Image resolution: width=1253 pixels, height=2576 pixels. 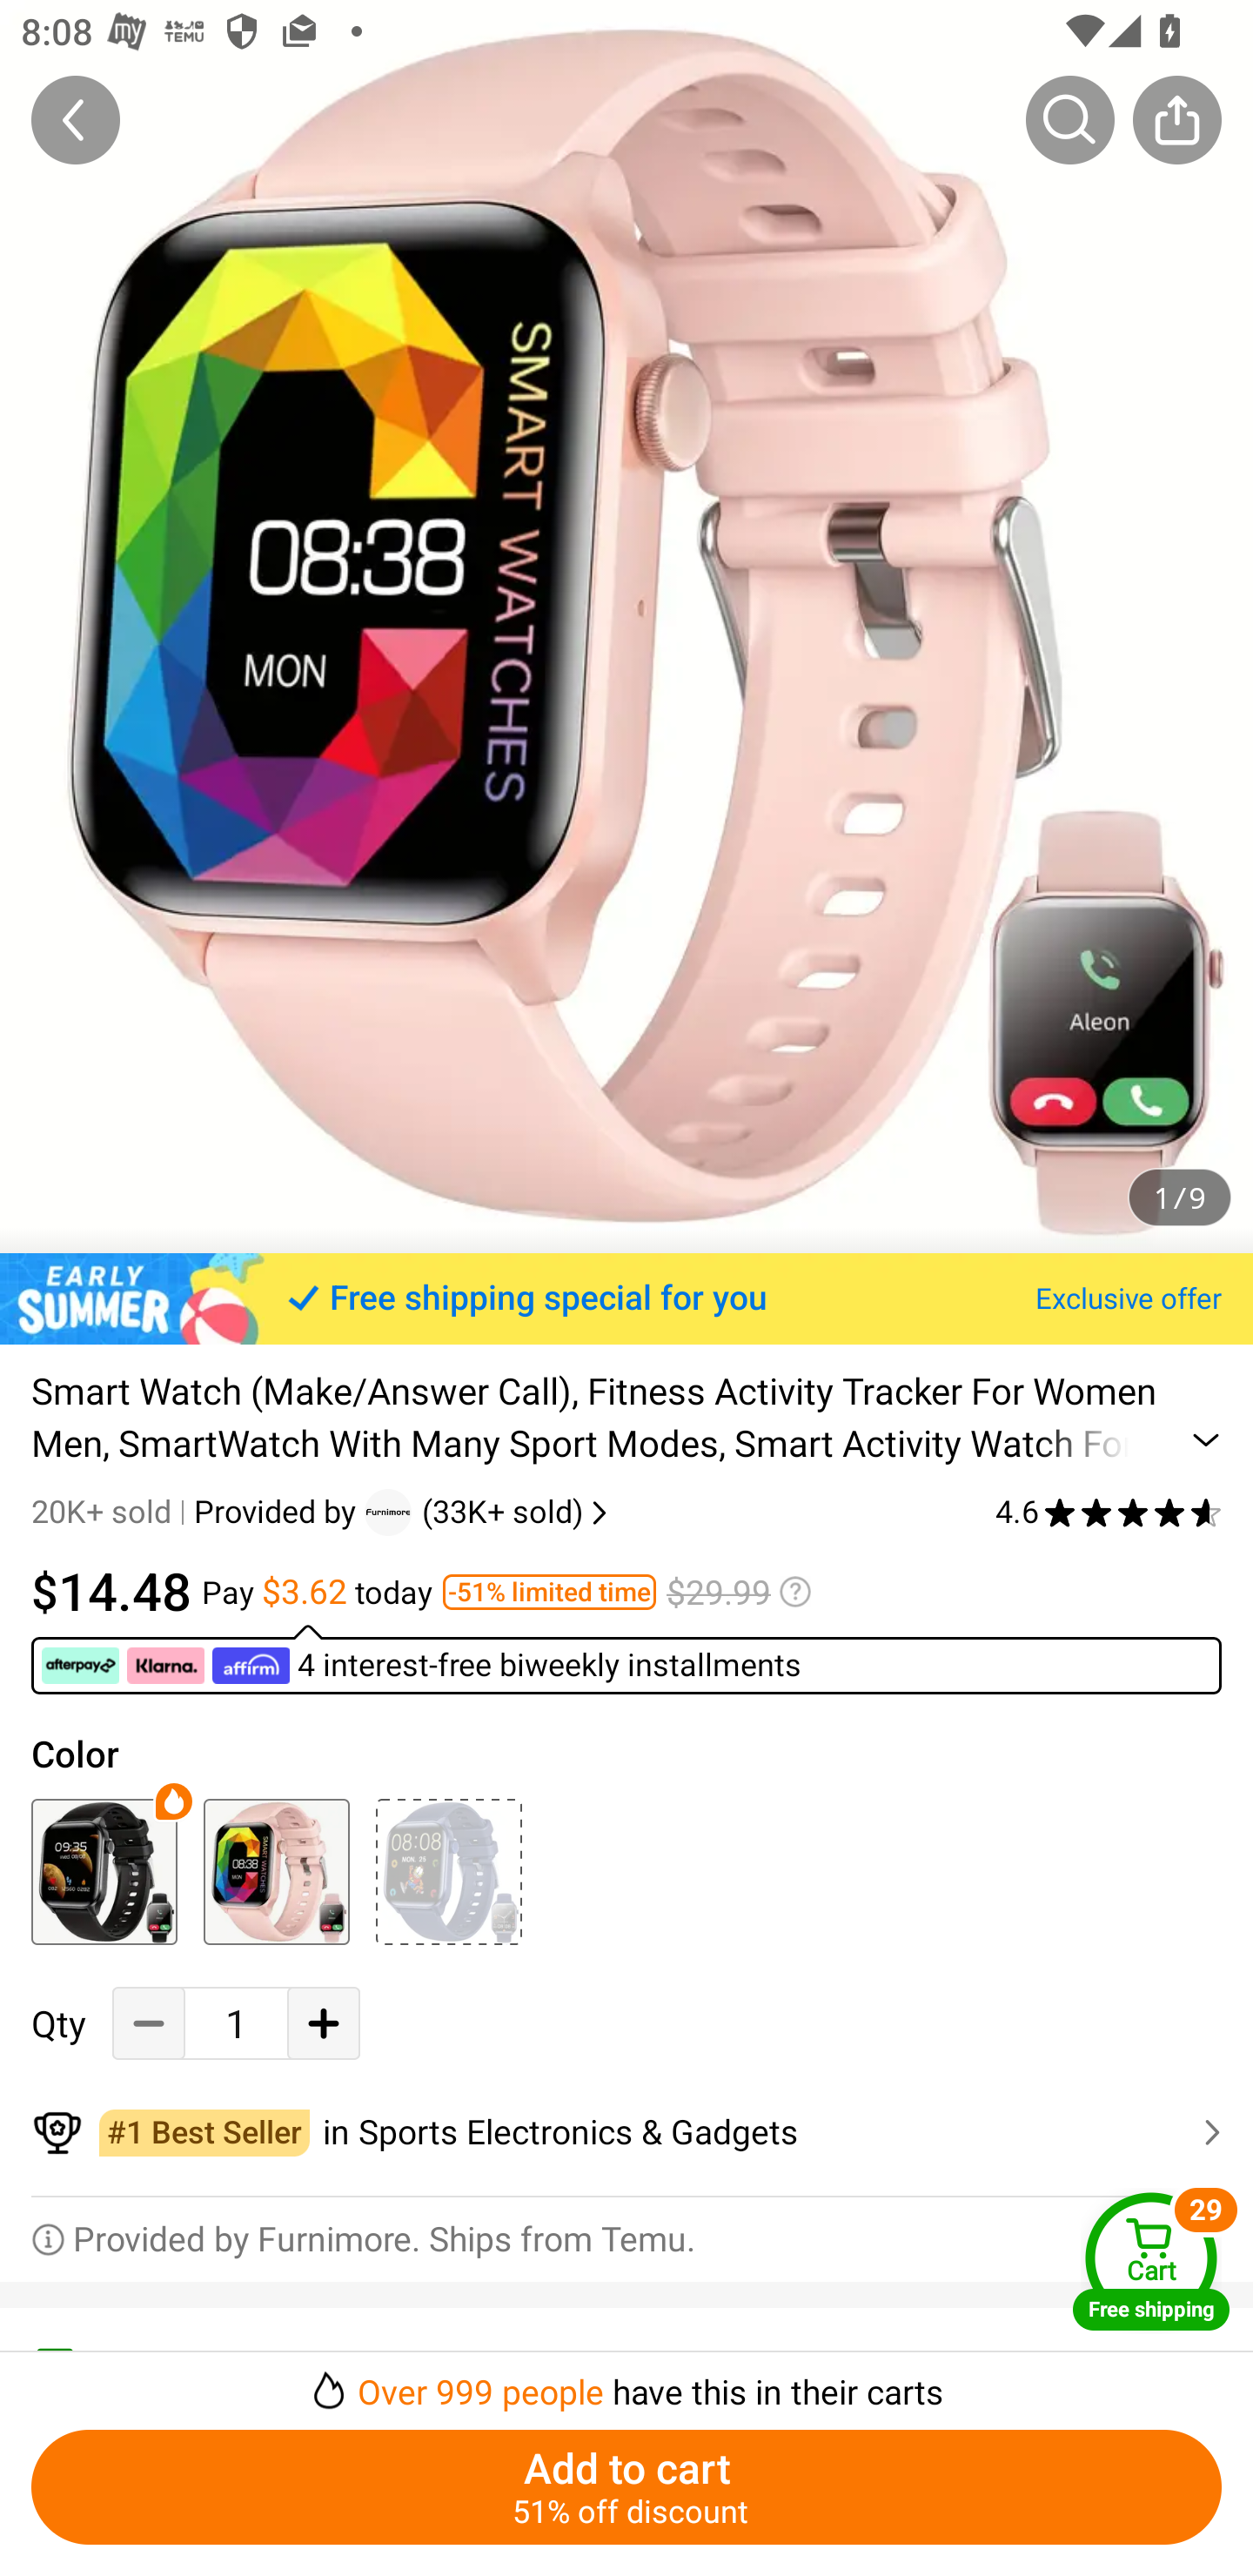 What do you see at coordinates (236, 2024) in the screenshot?
I see `1` at bounding box center [236, 2024].